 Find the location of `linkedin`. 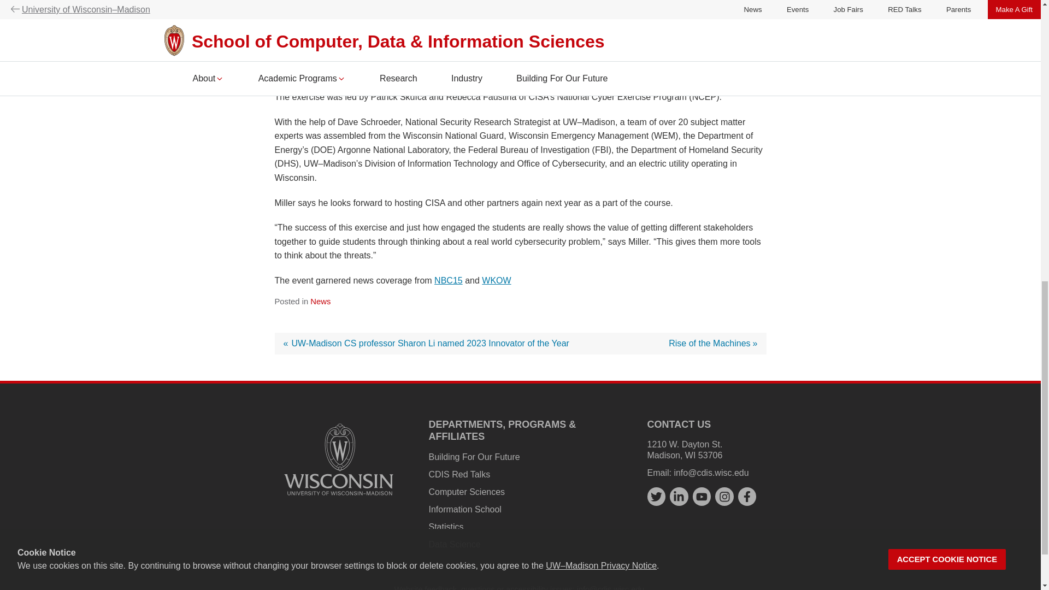

linkedin is located at coordinates (713, 343).